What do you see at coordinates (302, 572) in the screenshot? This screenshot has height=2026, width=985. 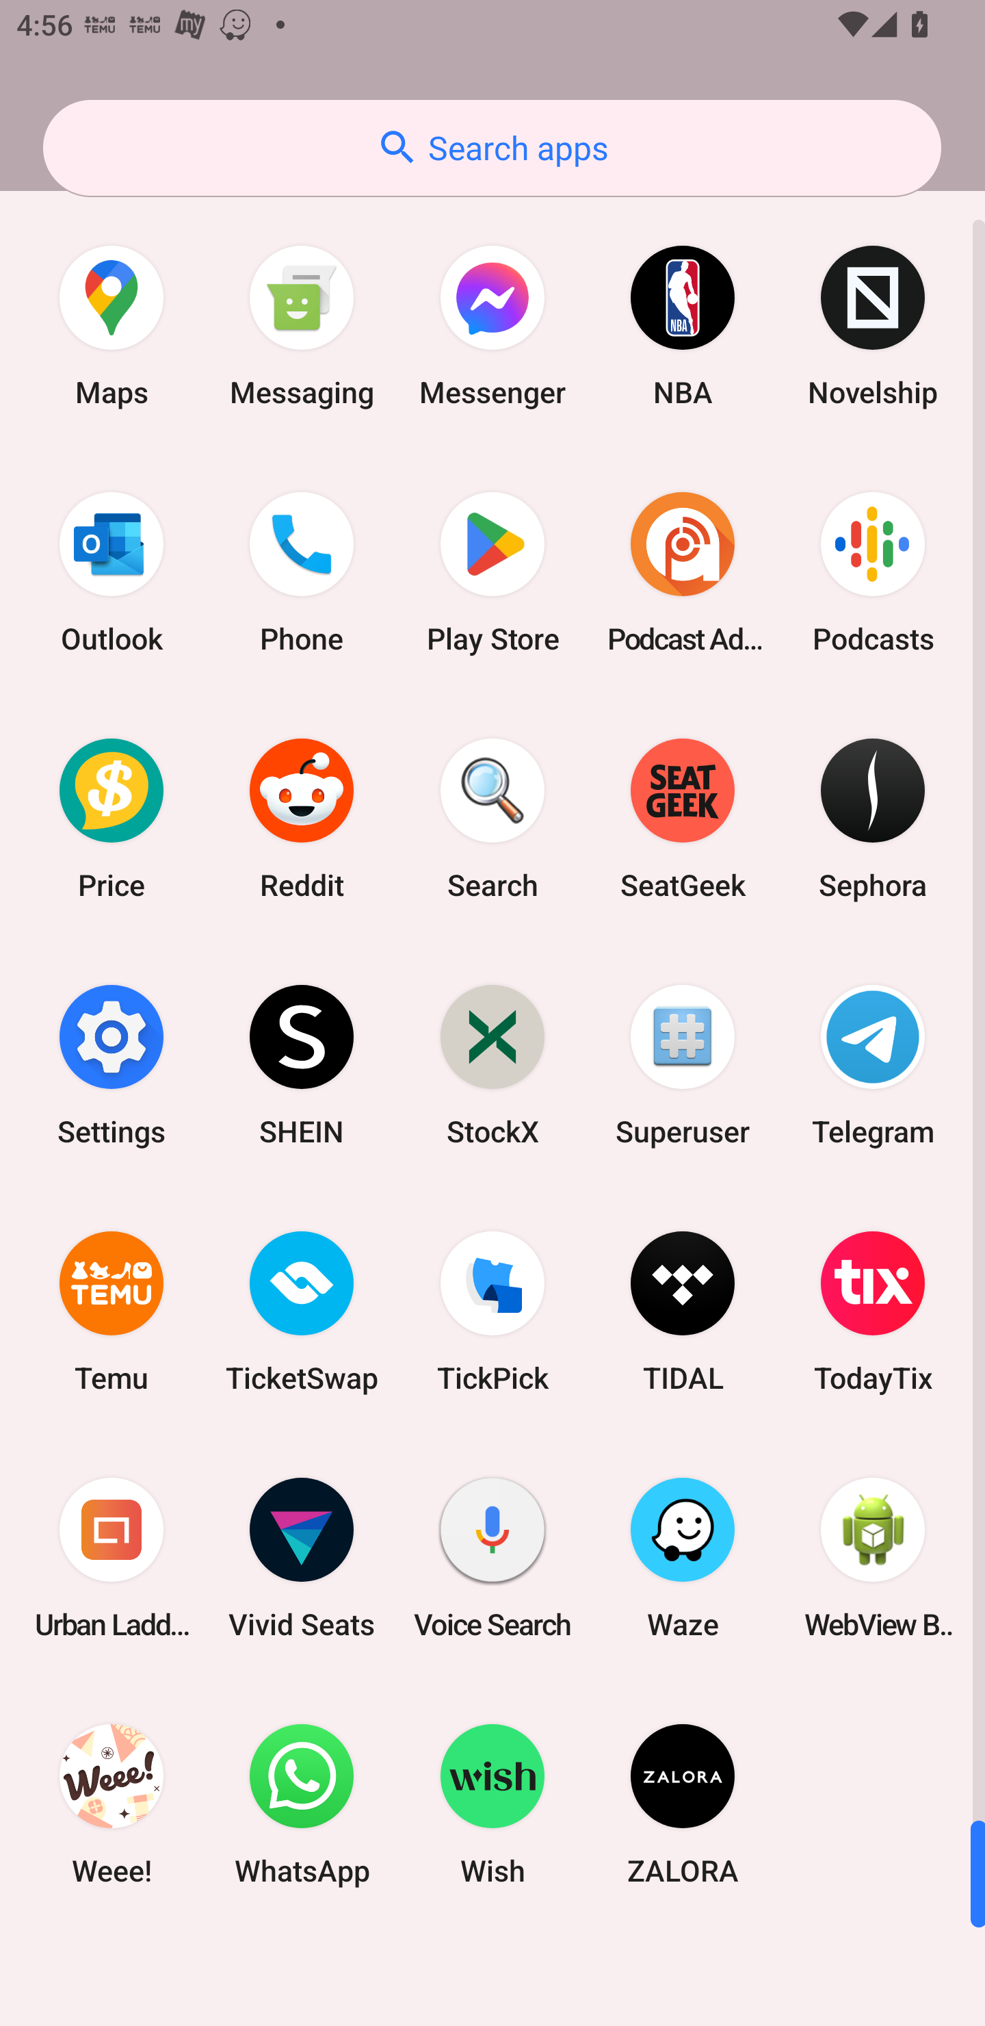 I see `Phone` at bounding box center [302, 572].